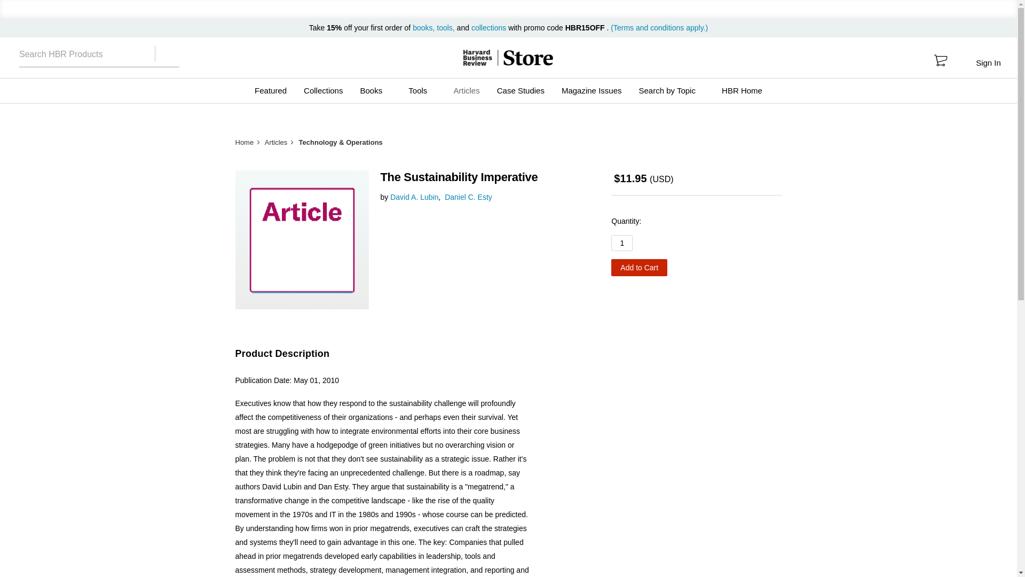 This screenshot has height=577, width=1025. I want to click on books,, so click(424, 28).